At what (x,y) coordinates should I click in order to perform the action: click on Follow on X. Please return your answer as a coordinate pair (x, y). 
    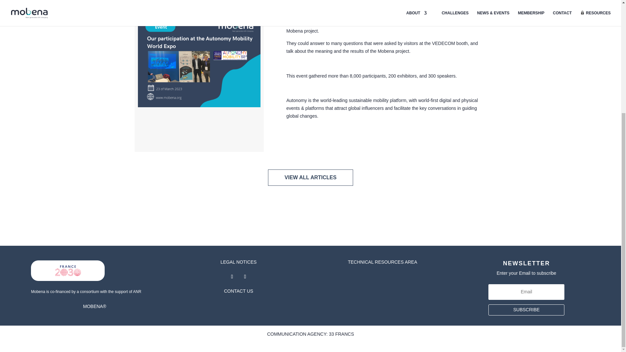
    Looking at the image, I should click on (245, 276).